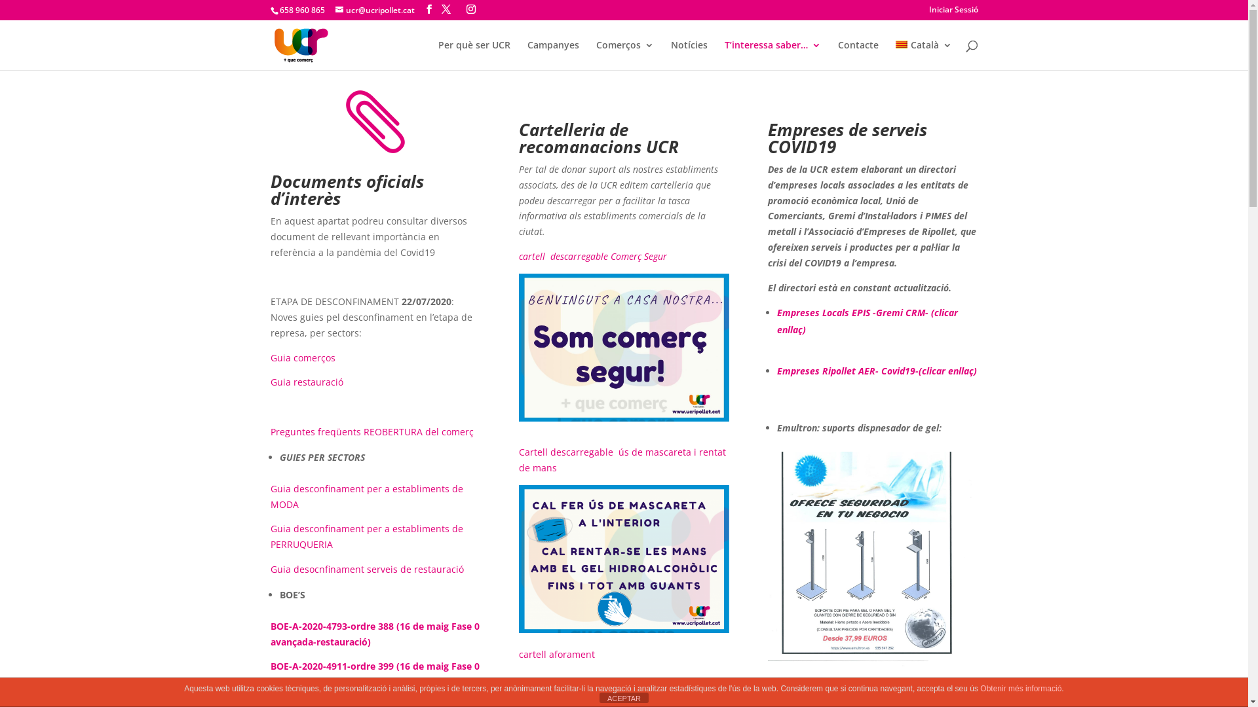 The image size is (1258, 707). I want to click on ACEPTAR, so click(624, 698).